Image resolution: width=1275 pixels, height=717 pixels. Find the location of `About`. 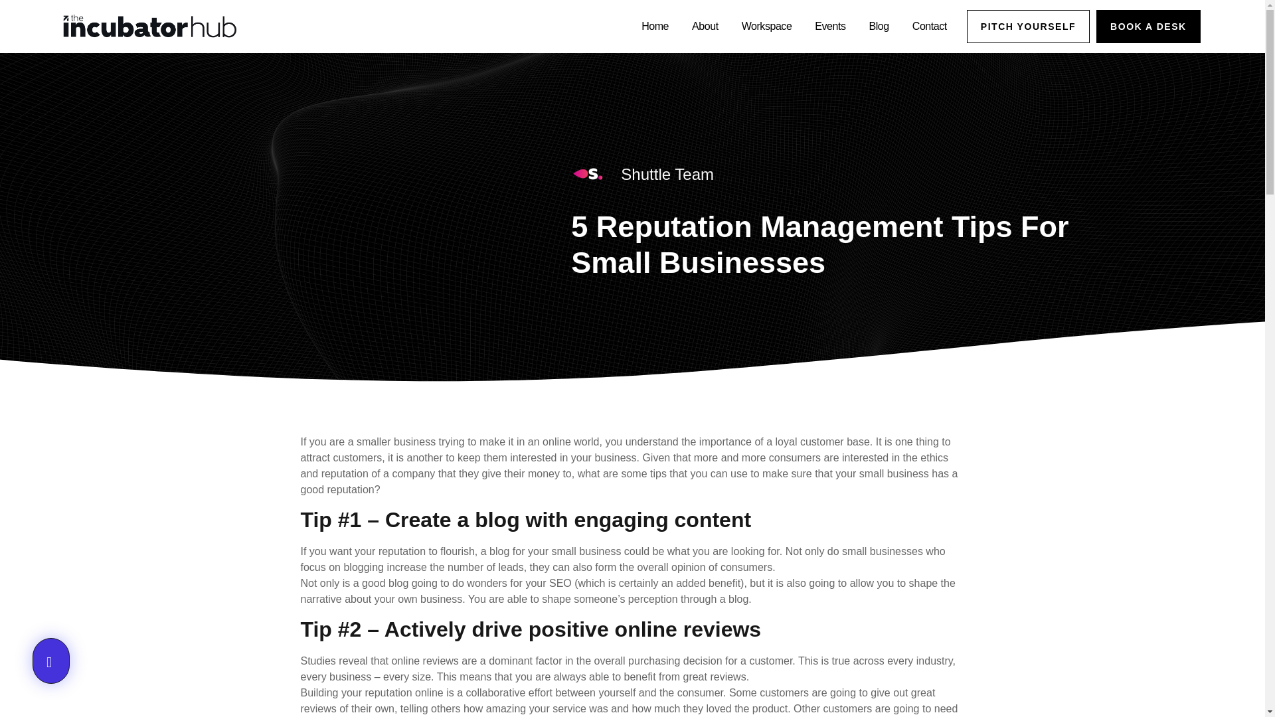

About is located at coordinates (705, 27).